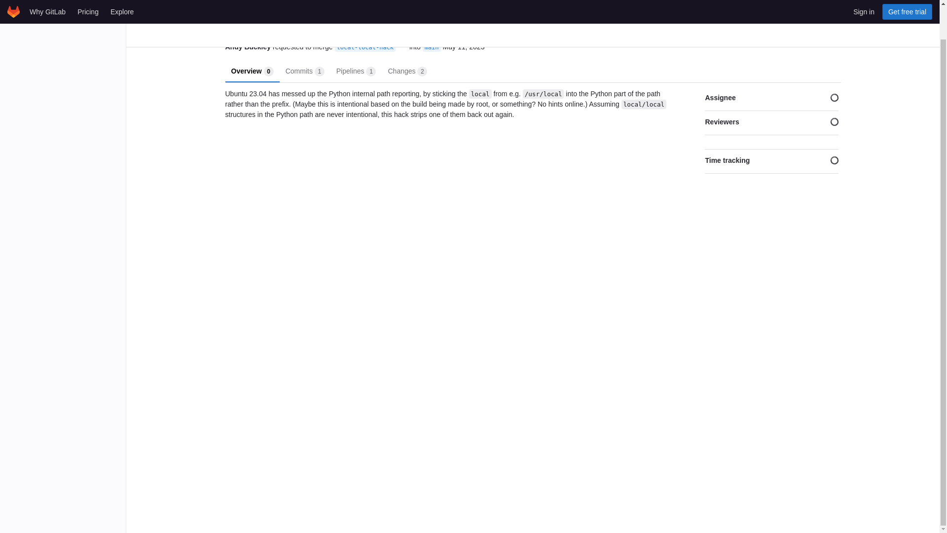 The width and height of the screenshot is (947, 533). What do you see at coordinates (305, 70) in the screenshot?
I see `main` at bounding box center [305, 70].